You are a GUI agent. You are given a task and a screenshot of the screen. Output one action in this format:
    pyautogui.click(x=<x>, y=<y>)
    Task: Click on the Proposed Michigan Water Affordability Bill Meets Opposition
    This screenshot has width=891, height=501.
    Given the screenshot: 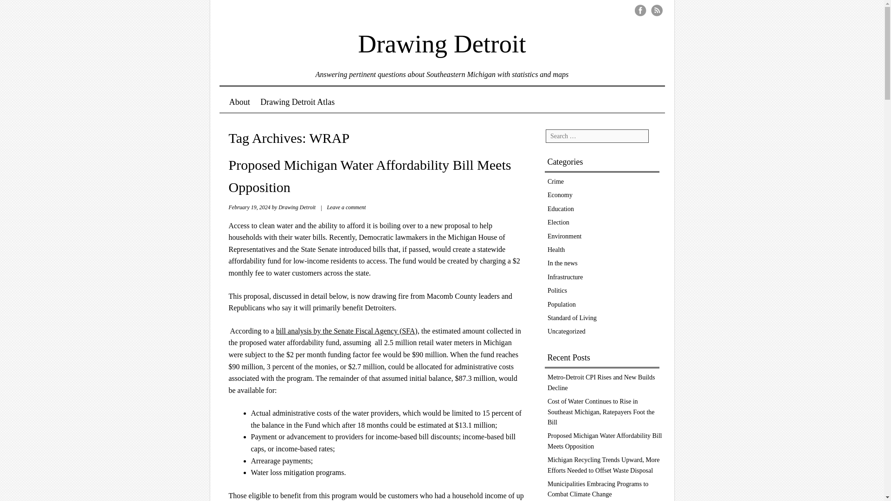 What is the action you would take?
    pyautogui.click(x=605, y=441)
    